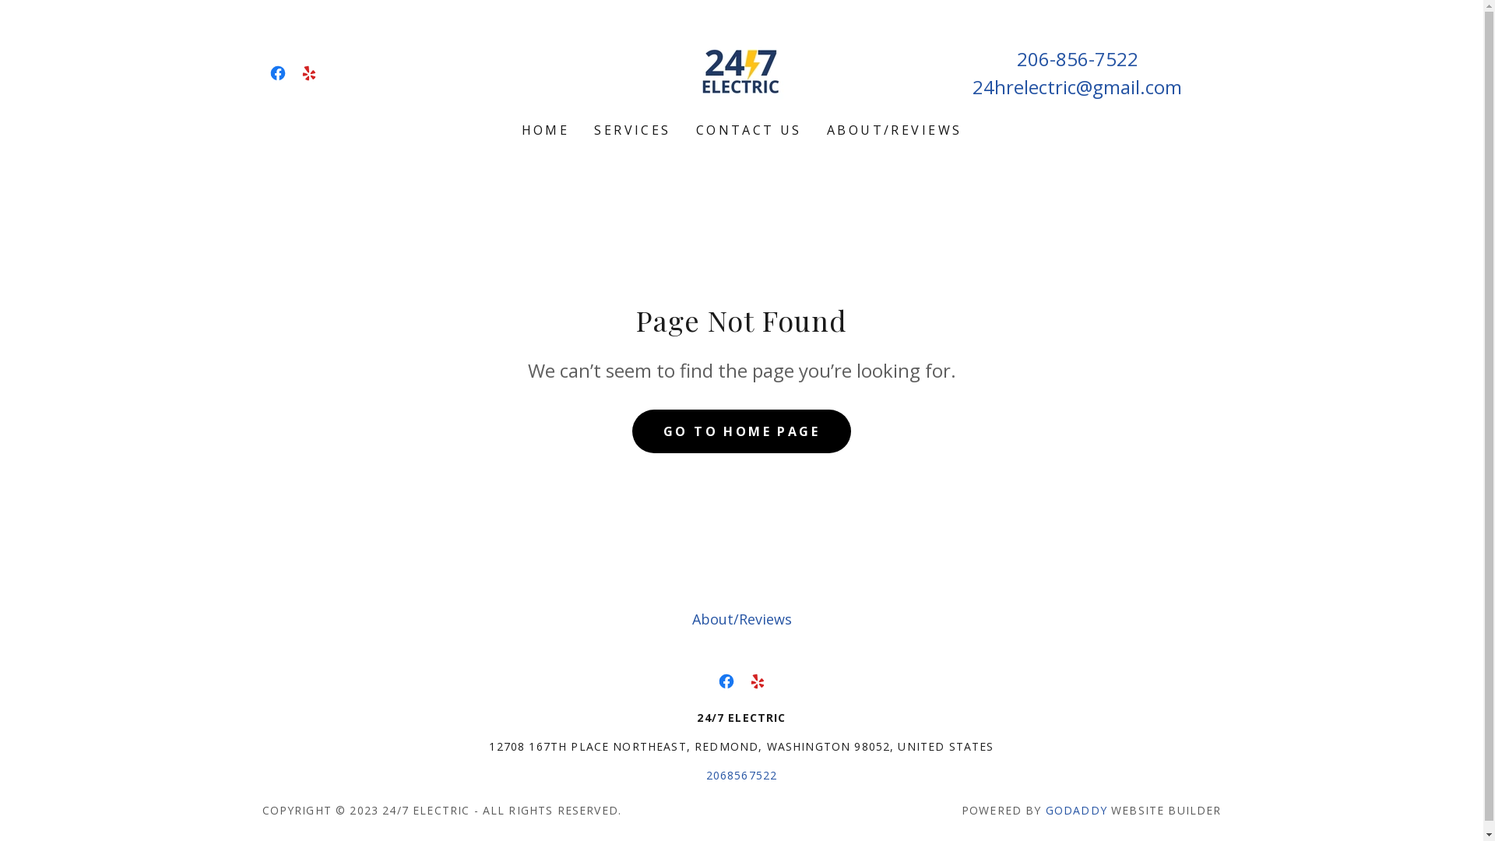 The width and height of the screenshot is (1495, 841). What do you see at coordinates (546, 130) in the screenshot?
I see `HOME` at bounding box center [546, 130].